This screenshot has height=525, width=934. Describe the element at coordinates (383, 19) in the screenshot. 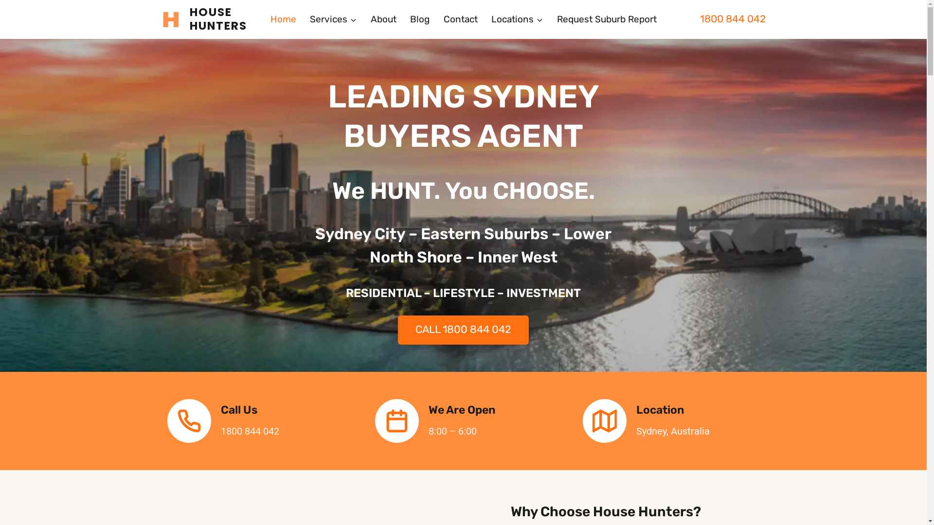

I see `About` at that location.